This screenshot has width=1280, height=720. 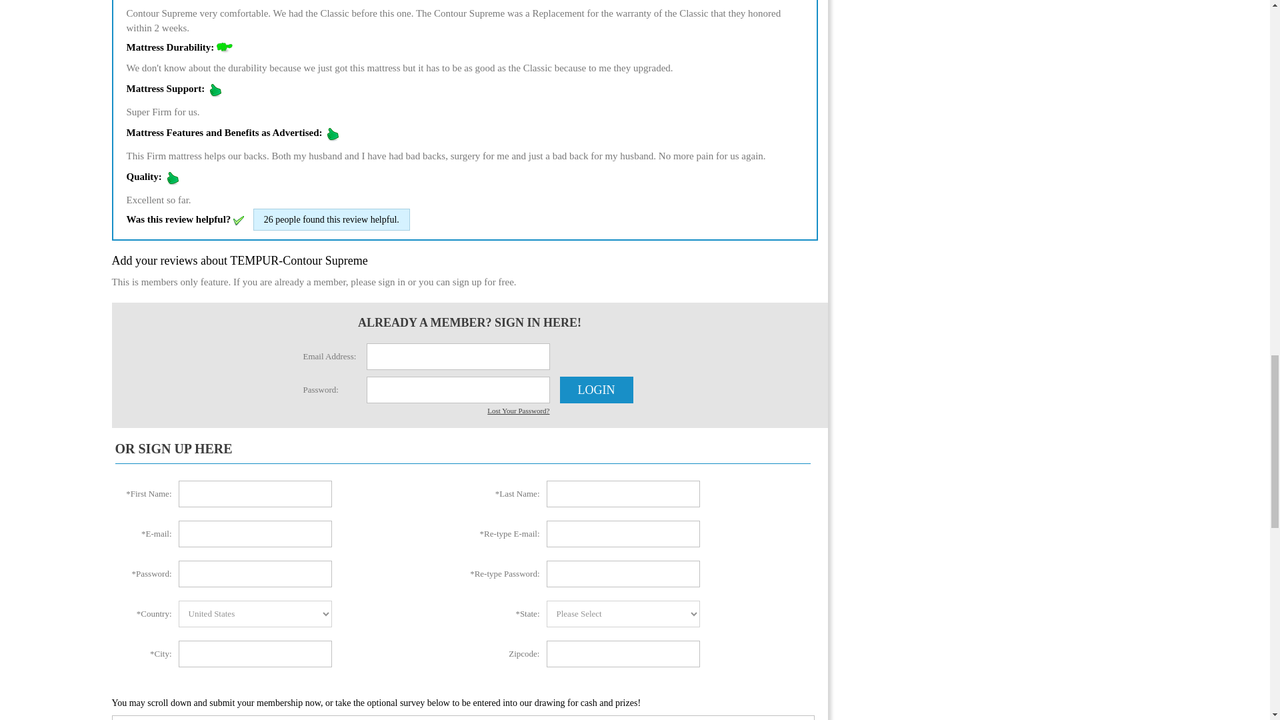 What do you see at coordinates (215, 89) in the screenshot?
I see `up` at bounding box center [215, 89].